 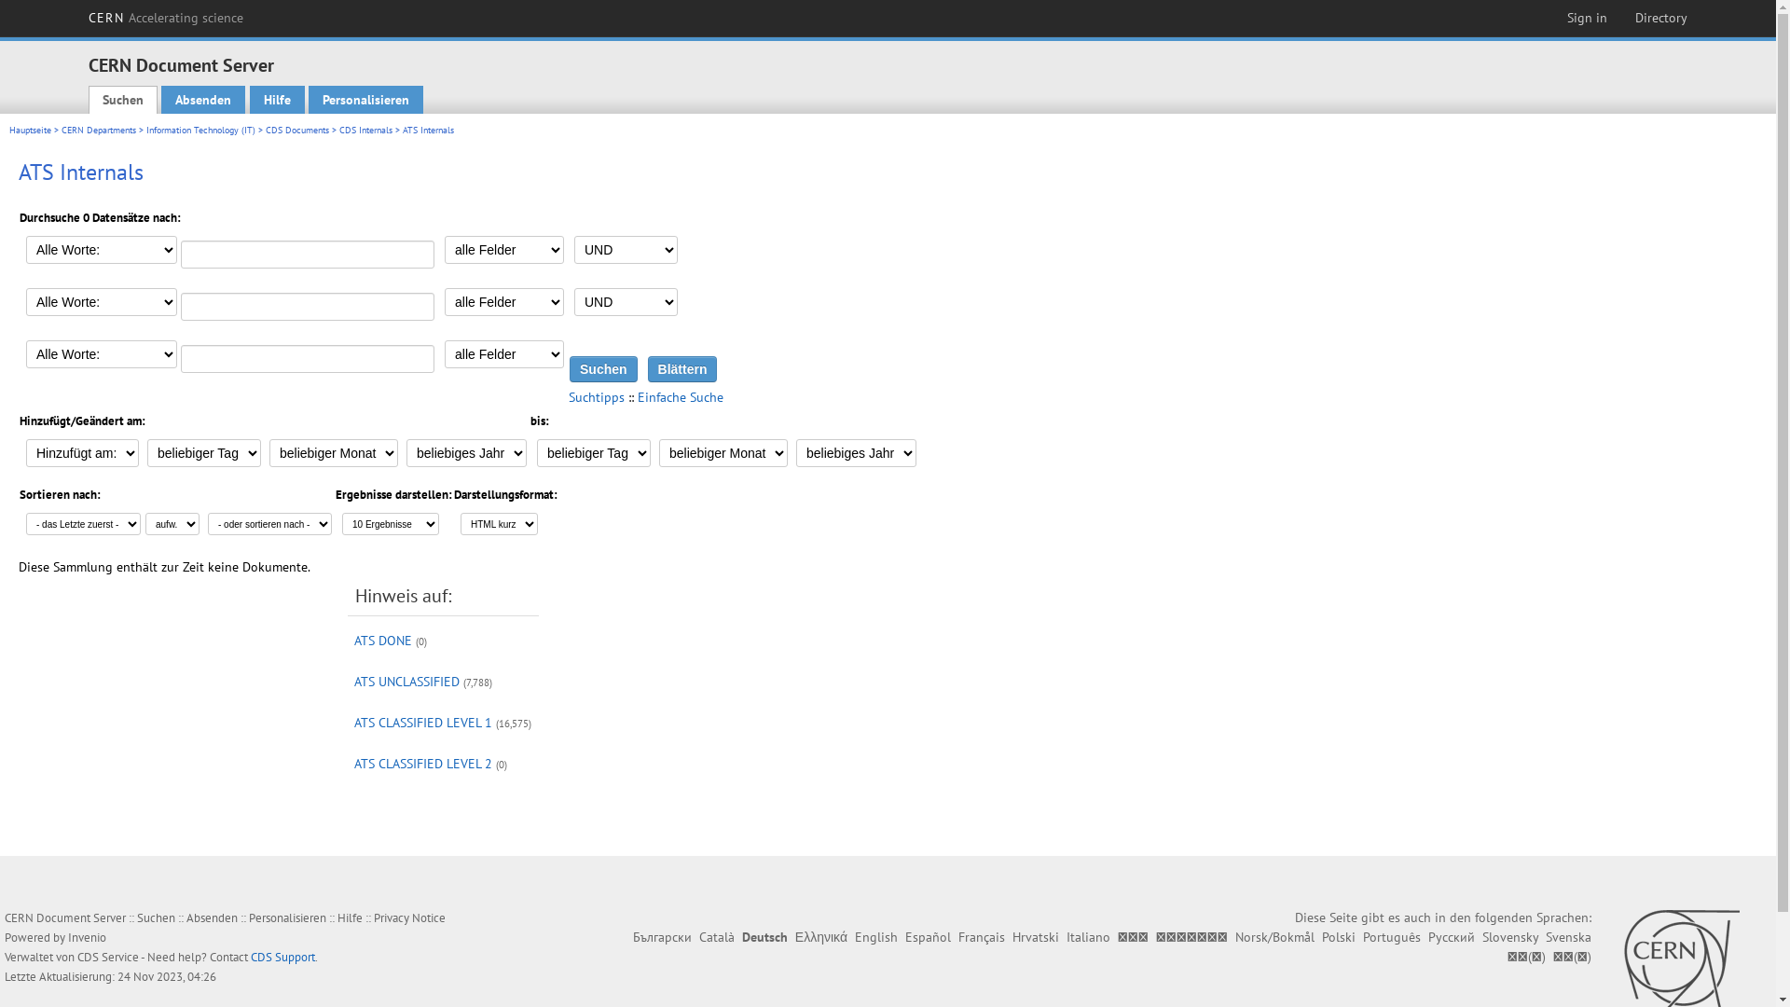 I want to click on Suchen, so click(x=604, y=369).